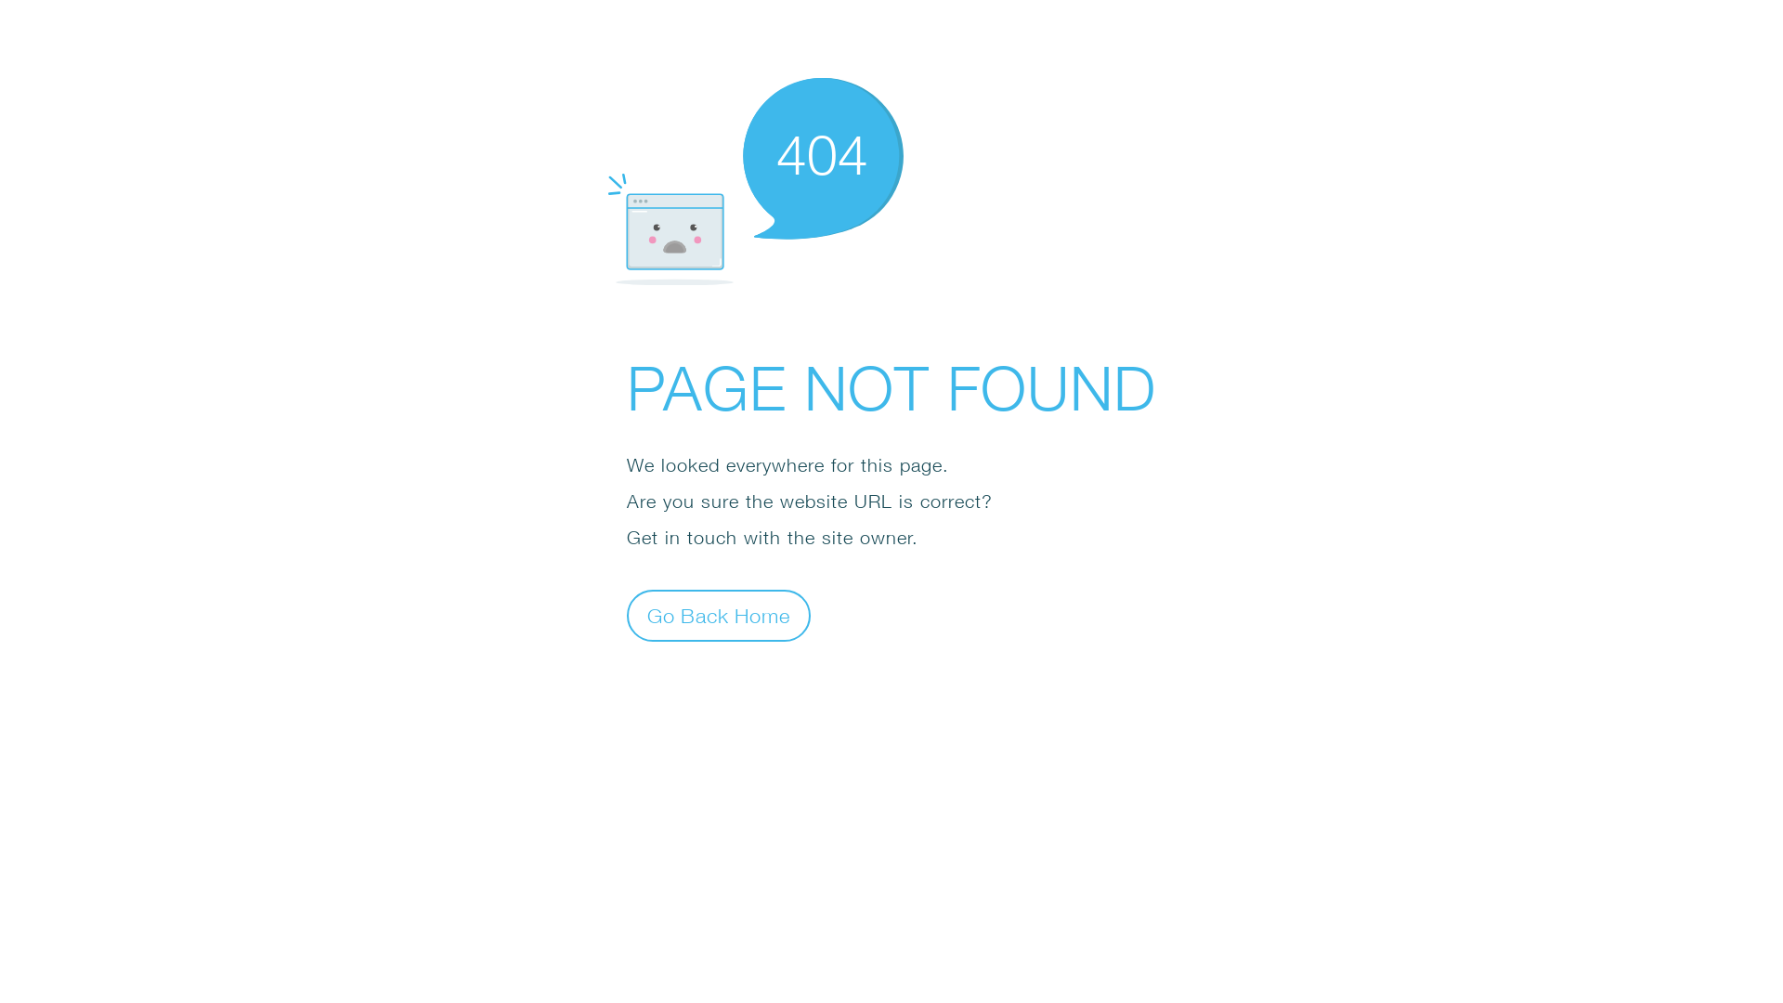 This screenshot has height=1003, width=1783. What do you see at coordinates (719, 615) in the screenshot?
I see `Go Back Home` at bounding box center [719, 615].